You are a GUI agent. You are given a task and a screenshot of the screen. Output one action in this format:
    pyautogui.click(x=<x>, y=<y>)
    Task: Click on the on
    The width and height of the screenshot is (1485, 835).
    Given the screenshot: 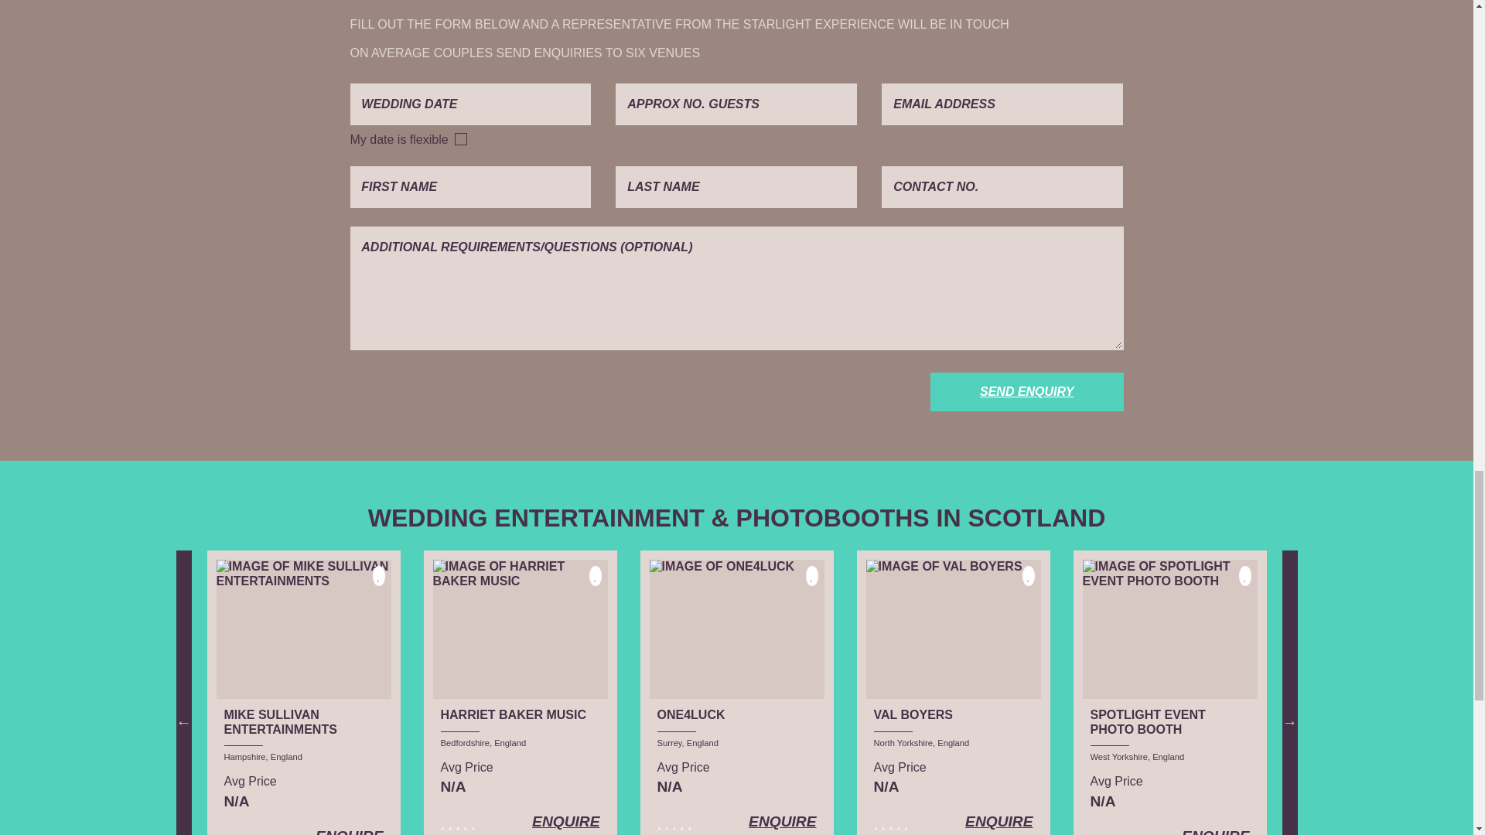 What is the action you would take?
    pyautogui.click(x=461, y=138)
    